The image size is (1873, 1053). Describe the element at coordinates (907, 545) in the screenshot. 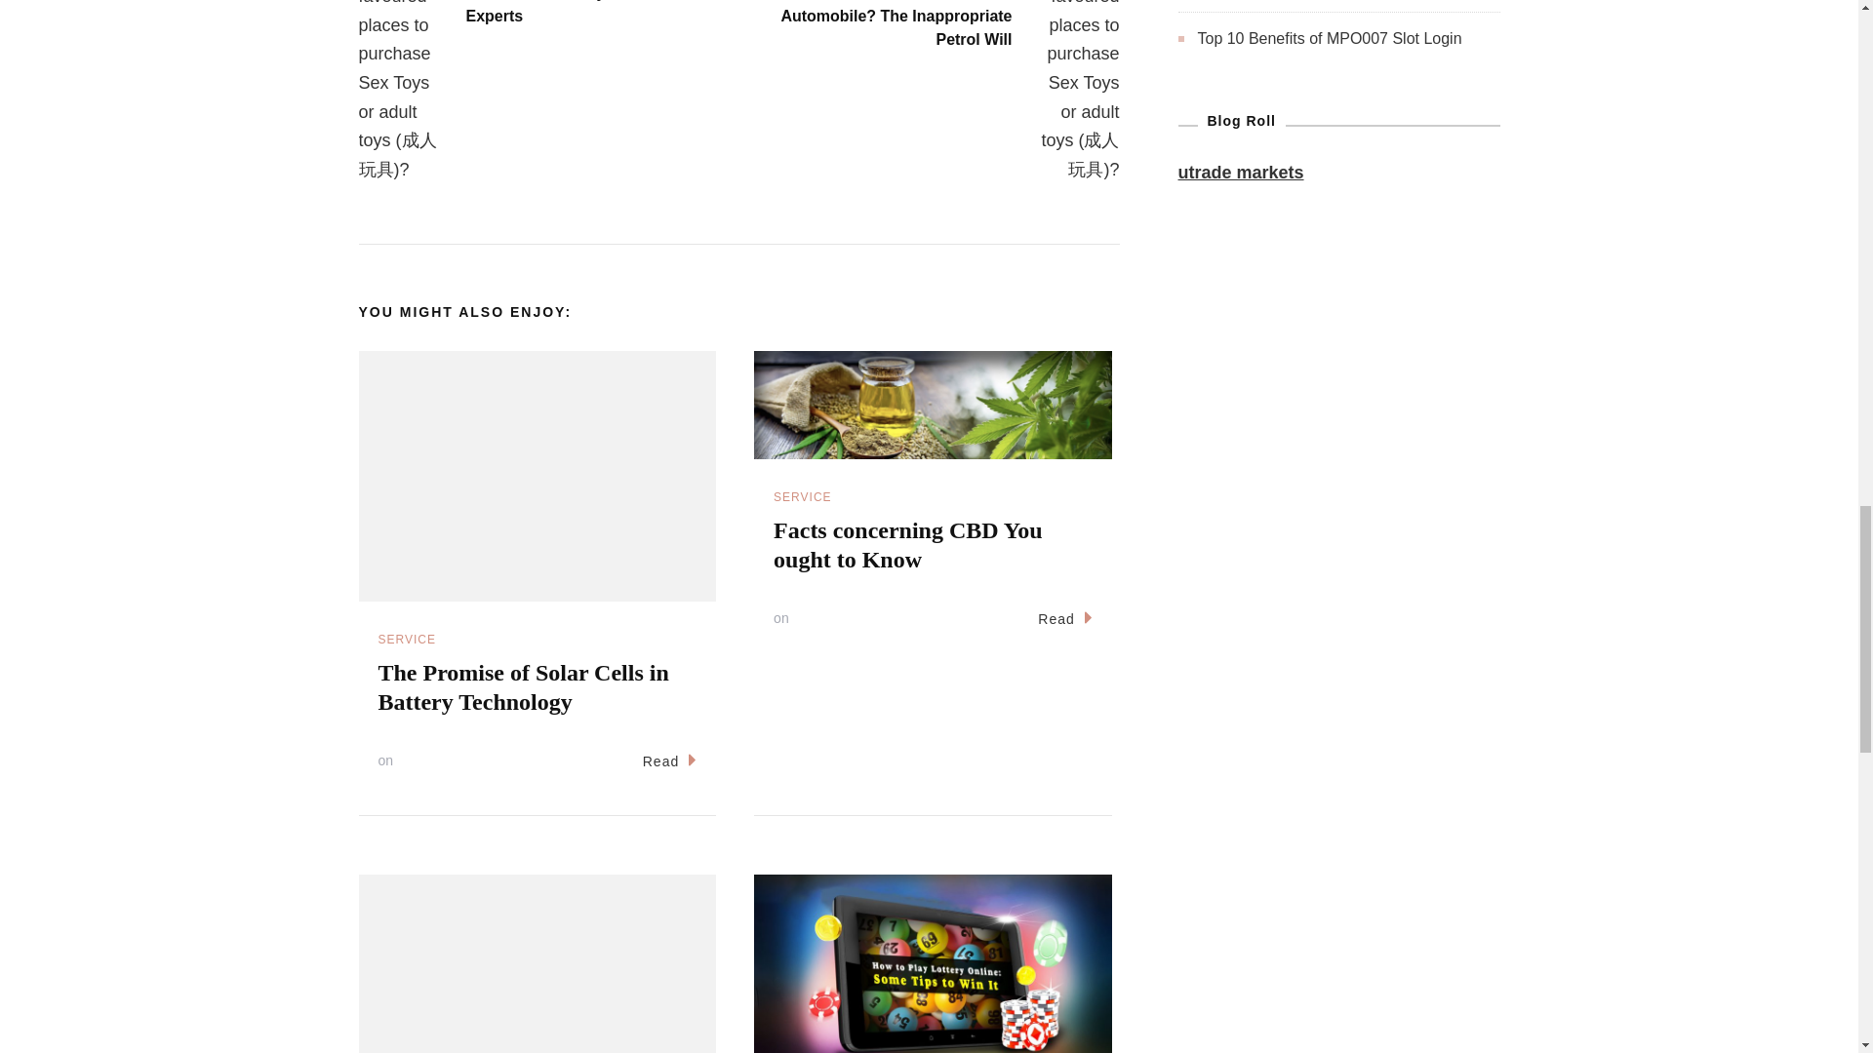

I see `Facts concerning CBD You ought to Know` at that location.